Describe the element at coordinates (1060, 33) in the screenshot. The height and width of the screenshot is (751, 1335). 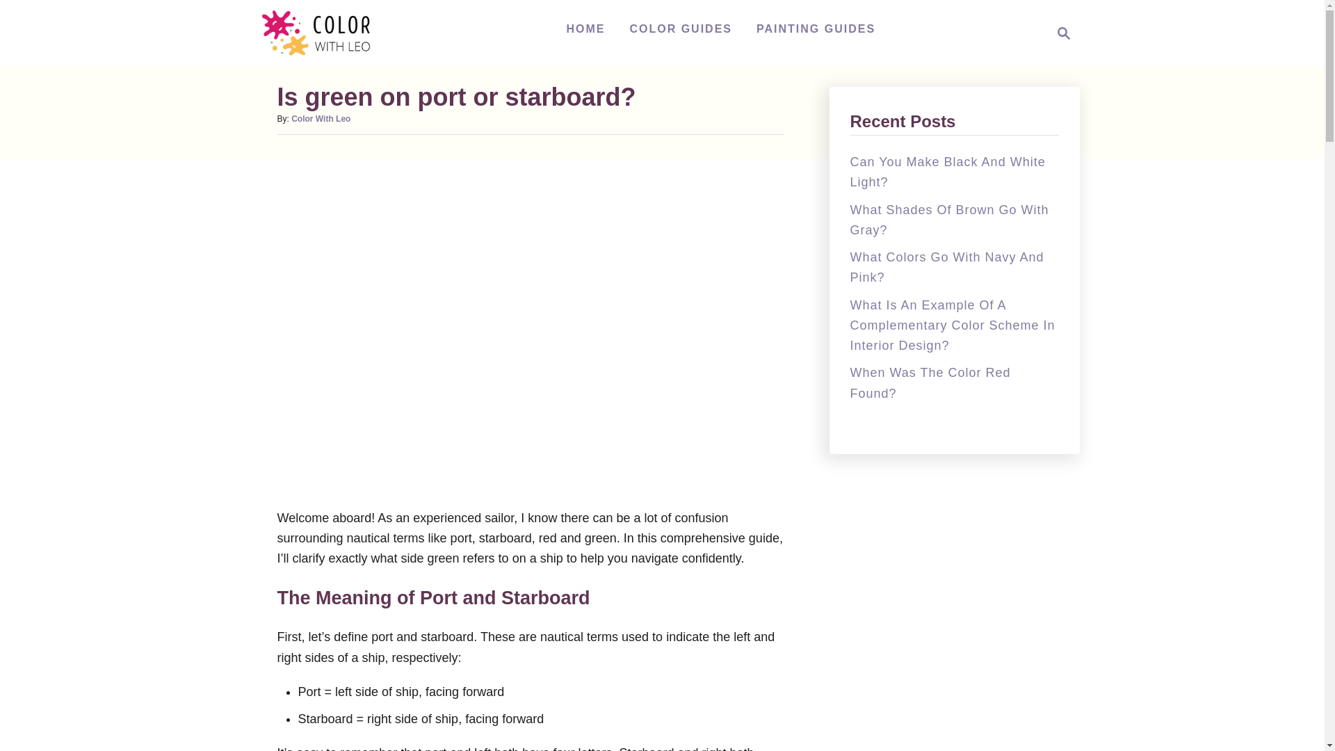
I see `What Colors Go With Navy And Pink?` at that location.